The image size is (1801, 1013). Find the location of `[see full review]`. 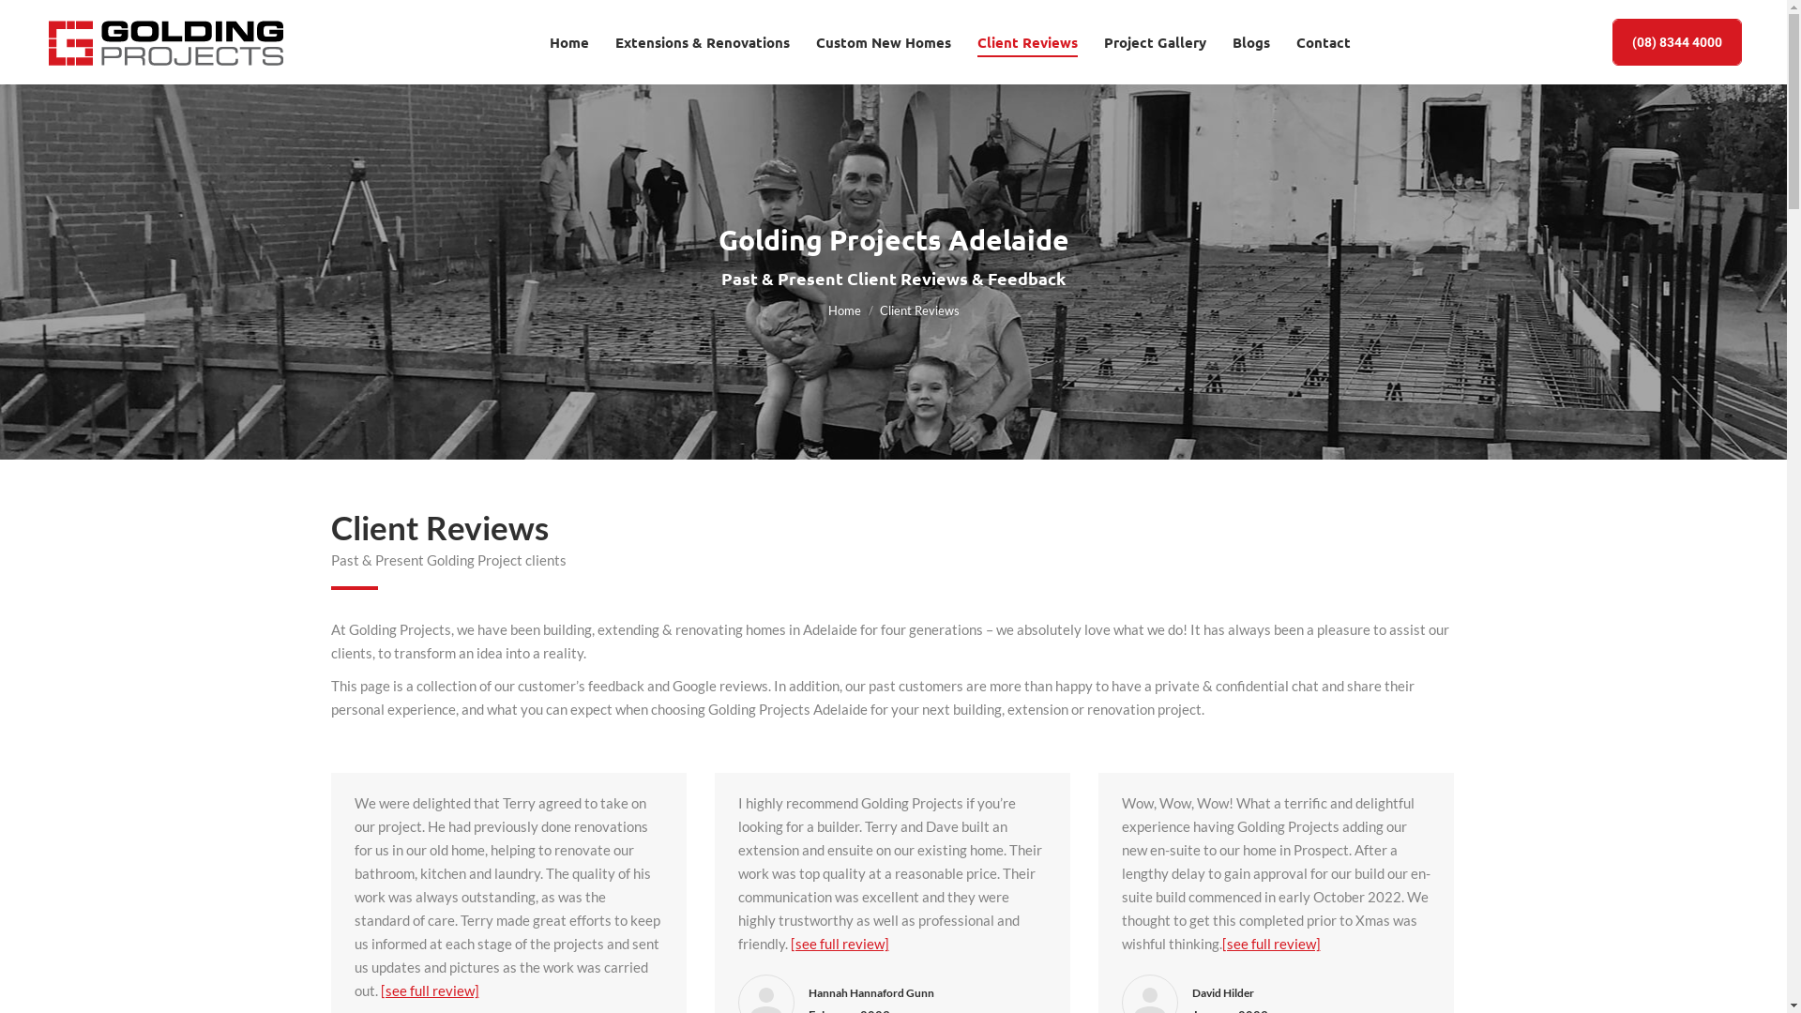

[see full review] is located at coordinates (430, 990).